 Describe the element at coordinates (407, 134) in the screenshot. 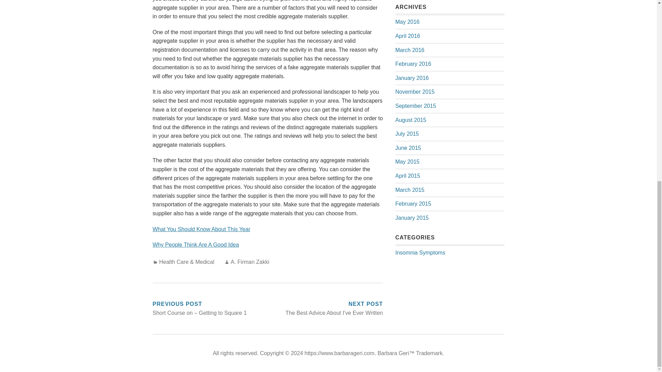

I see `July 2015` at that location.